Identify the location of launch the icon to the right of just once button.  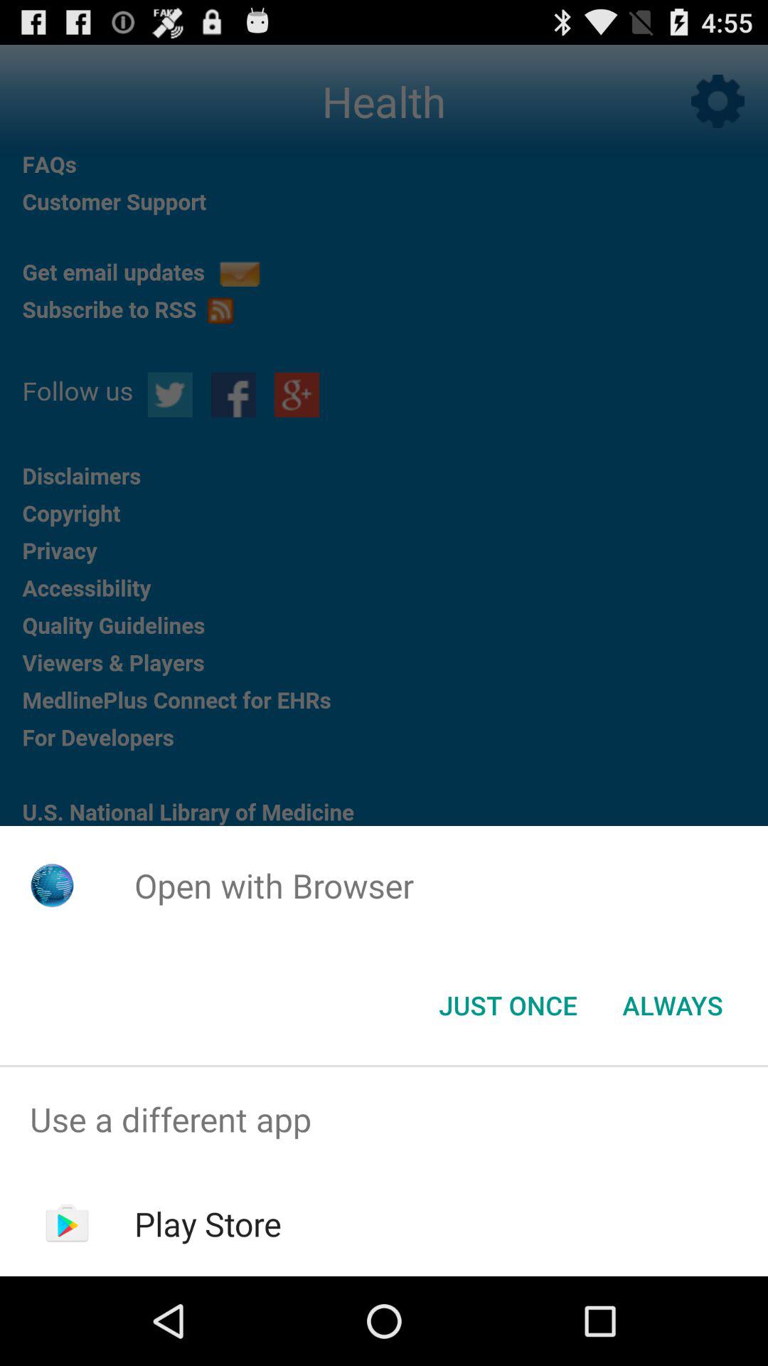
(673, 1005).